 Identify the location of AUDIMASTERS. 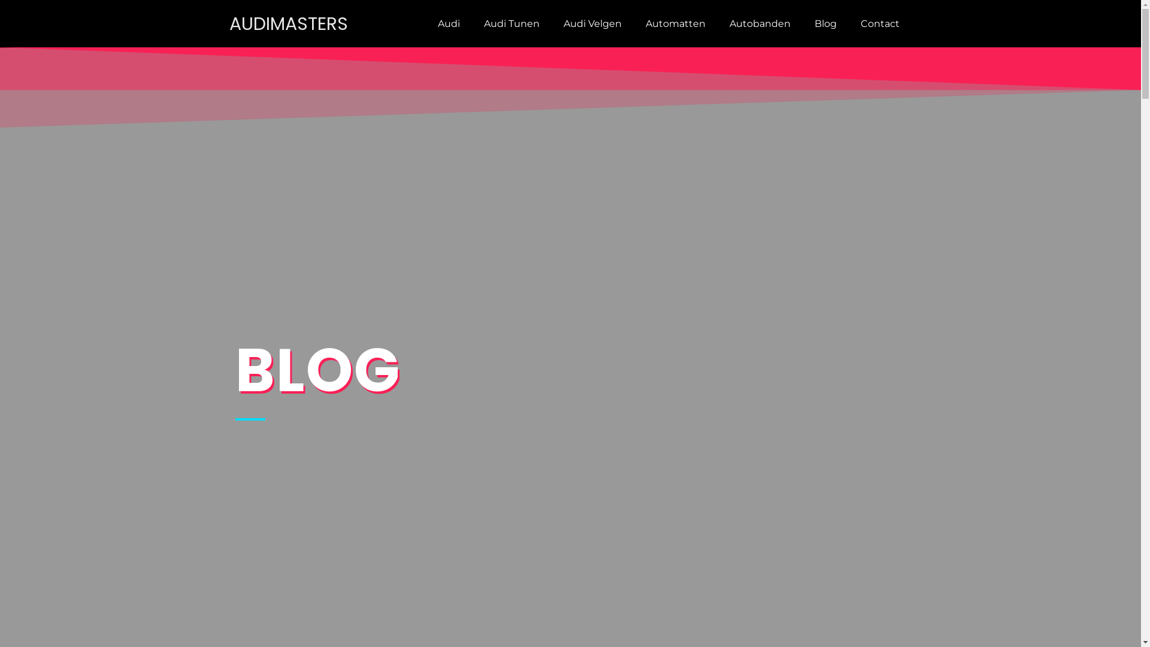
(288, 24).